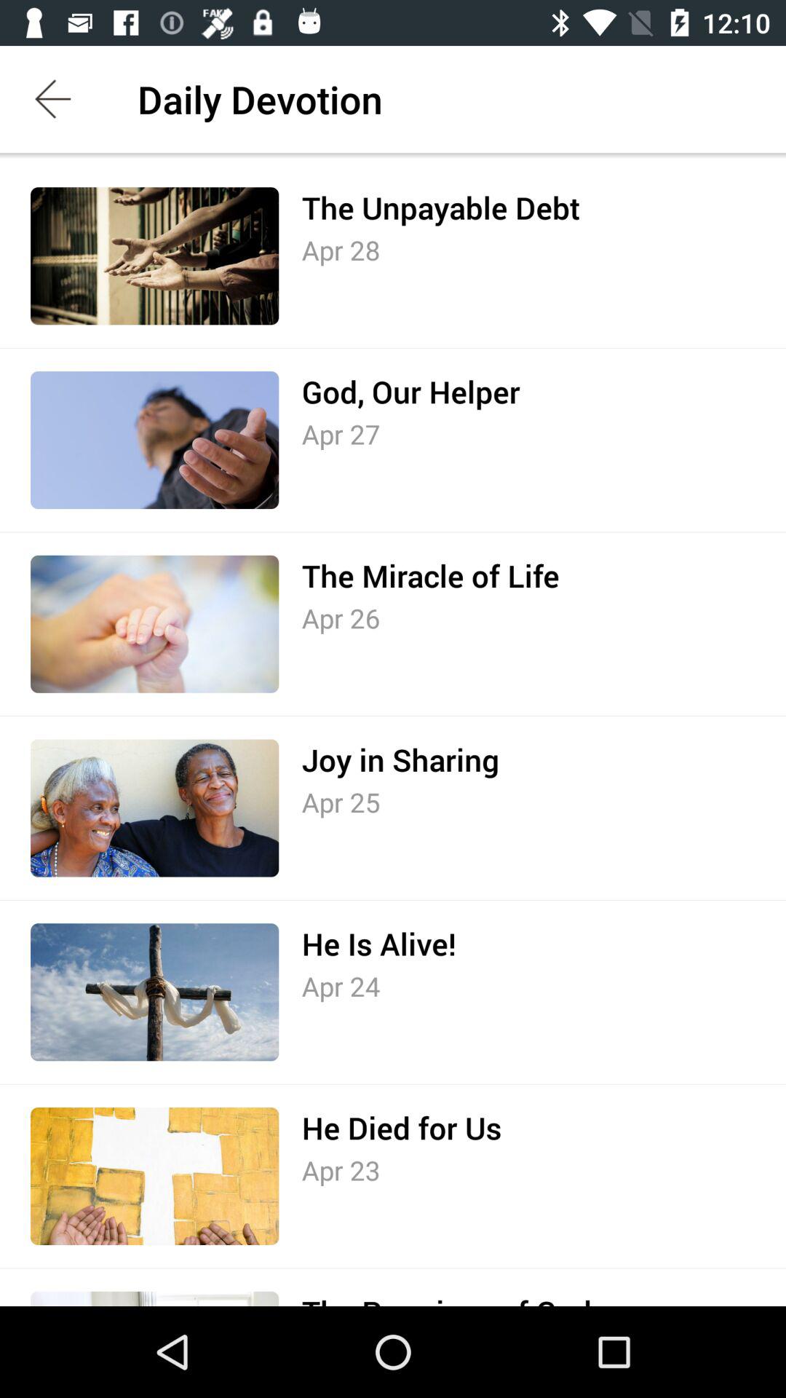 This screenshot has width=786, height=1398. What do you see at coordinates (154, 992) in the screenshot?
I see `click on 5th image` at bounding box center [154, 992].